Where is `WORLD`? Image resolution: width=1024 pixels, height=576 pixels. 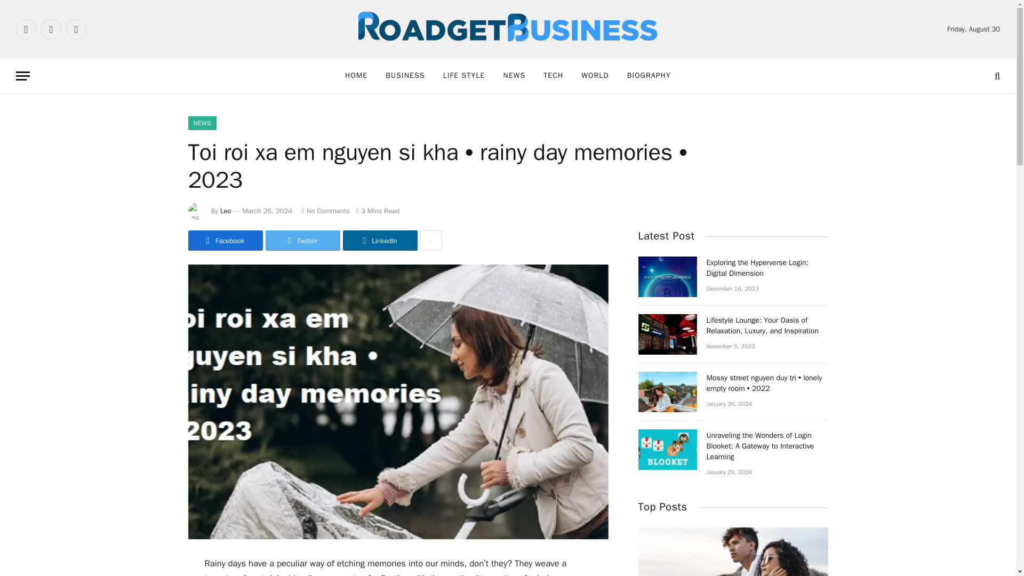
WORLD is located at coordinates (595, 76).